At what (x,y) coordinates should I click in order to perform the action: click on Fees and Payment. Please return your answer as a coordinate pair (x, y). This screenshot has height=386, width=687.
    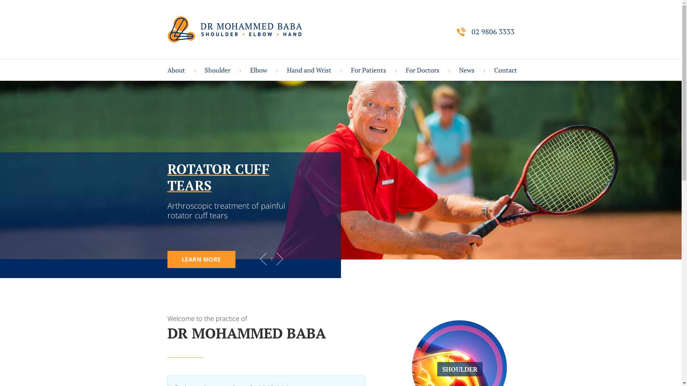
    Looking at the image, I should click on (385, 137).